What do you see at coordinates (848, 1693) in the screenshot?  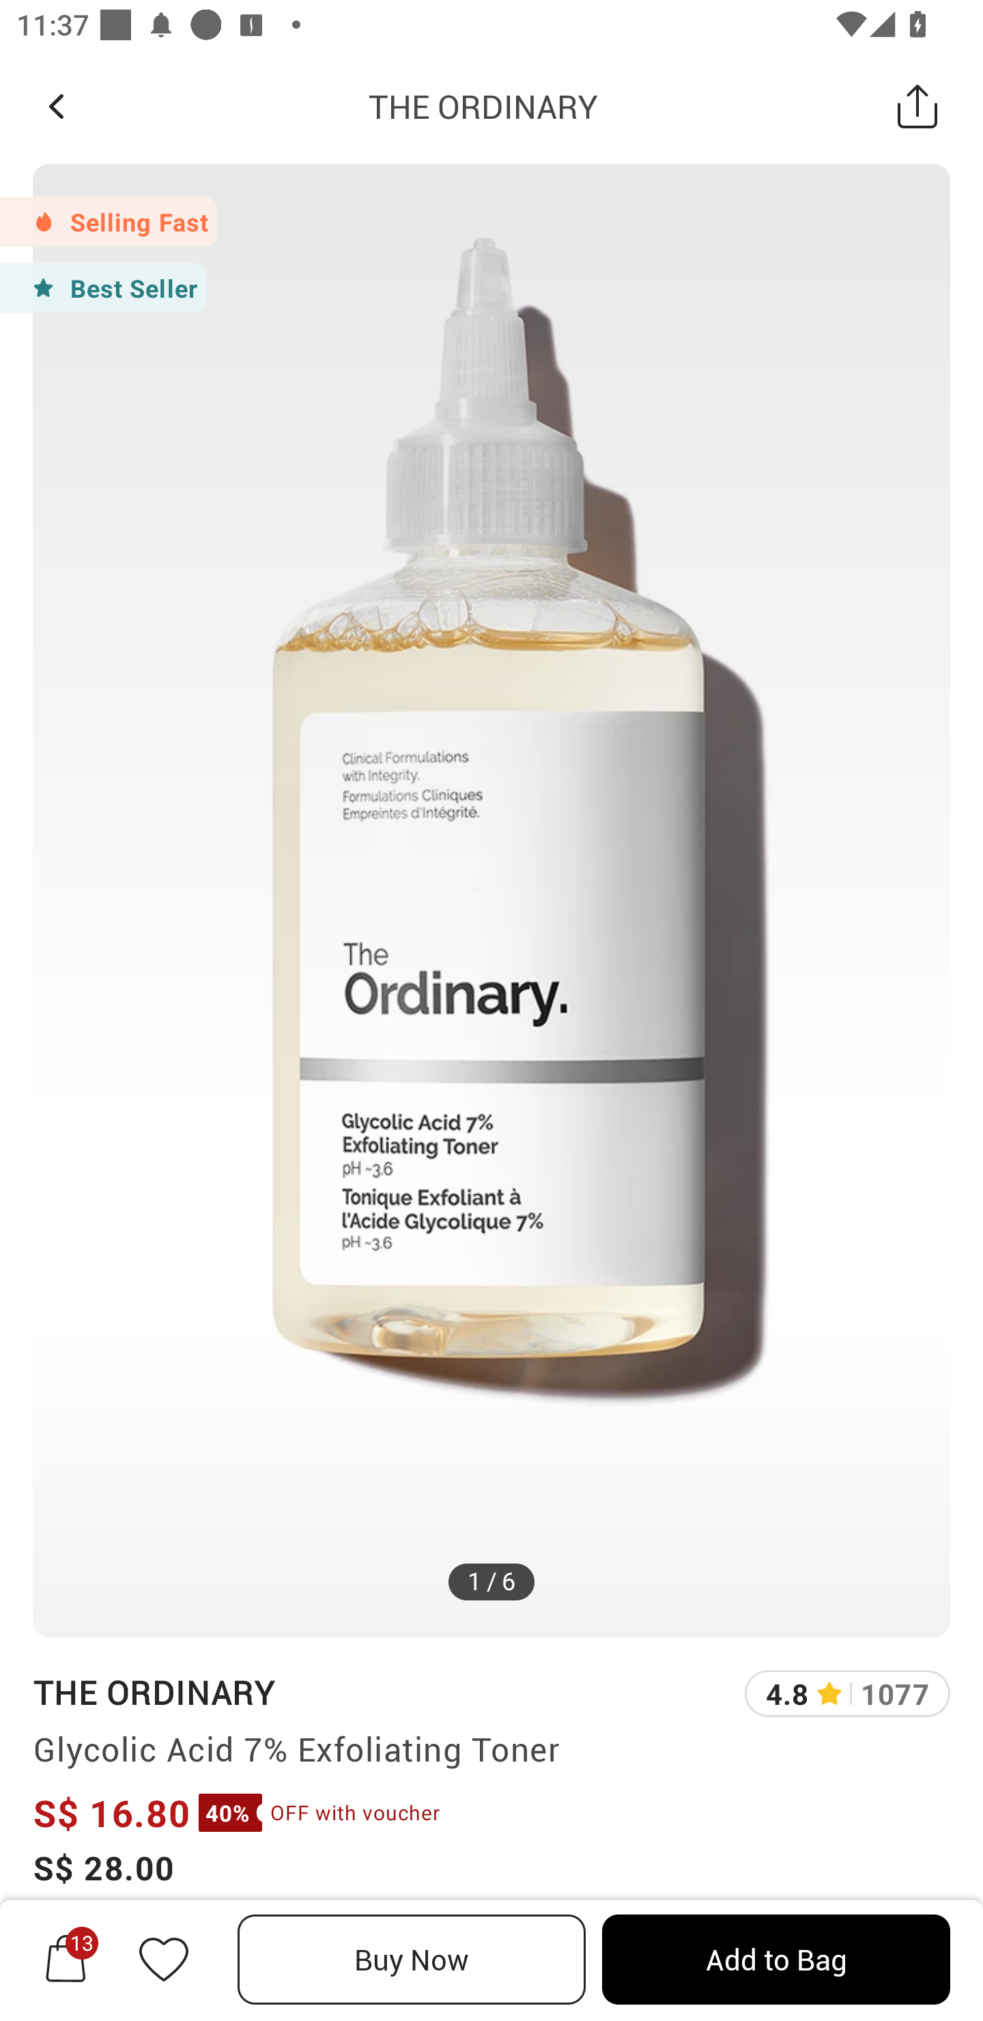 I see `4.8 1077` at bounding box center [848, 1693].